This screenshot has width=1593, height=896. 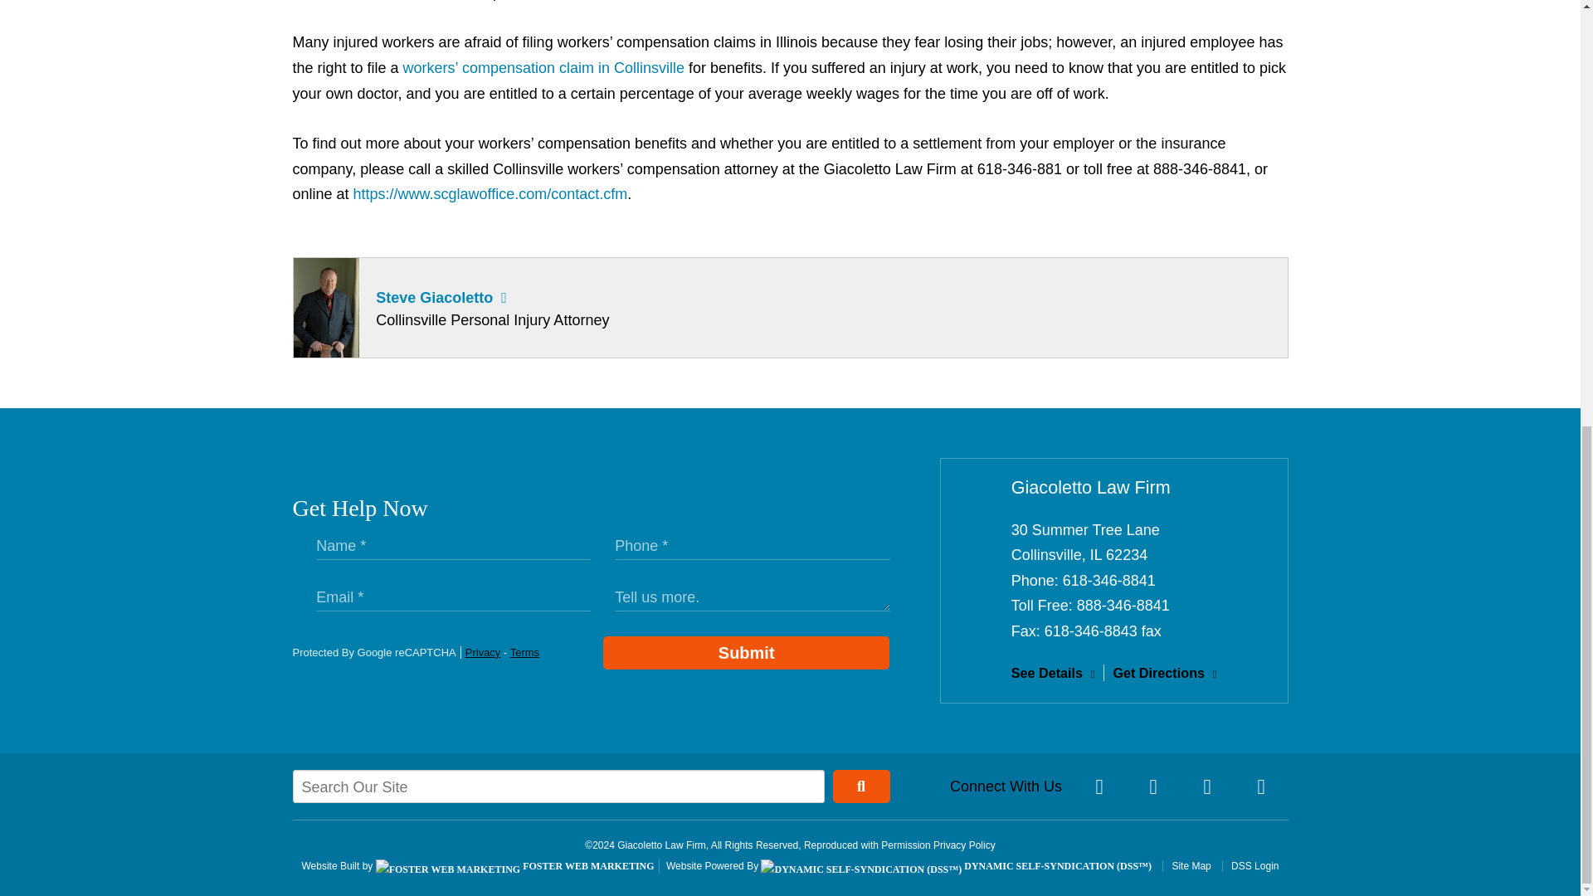 What do you see at coordinates (1054, 672) in the screenshot?
I see `See Details` at bounding box center [1054, 672].